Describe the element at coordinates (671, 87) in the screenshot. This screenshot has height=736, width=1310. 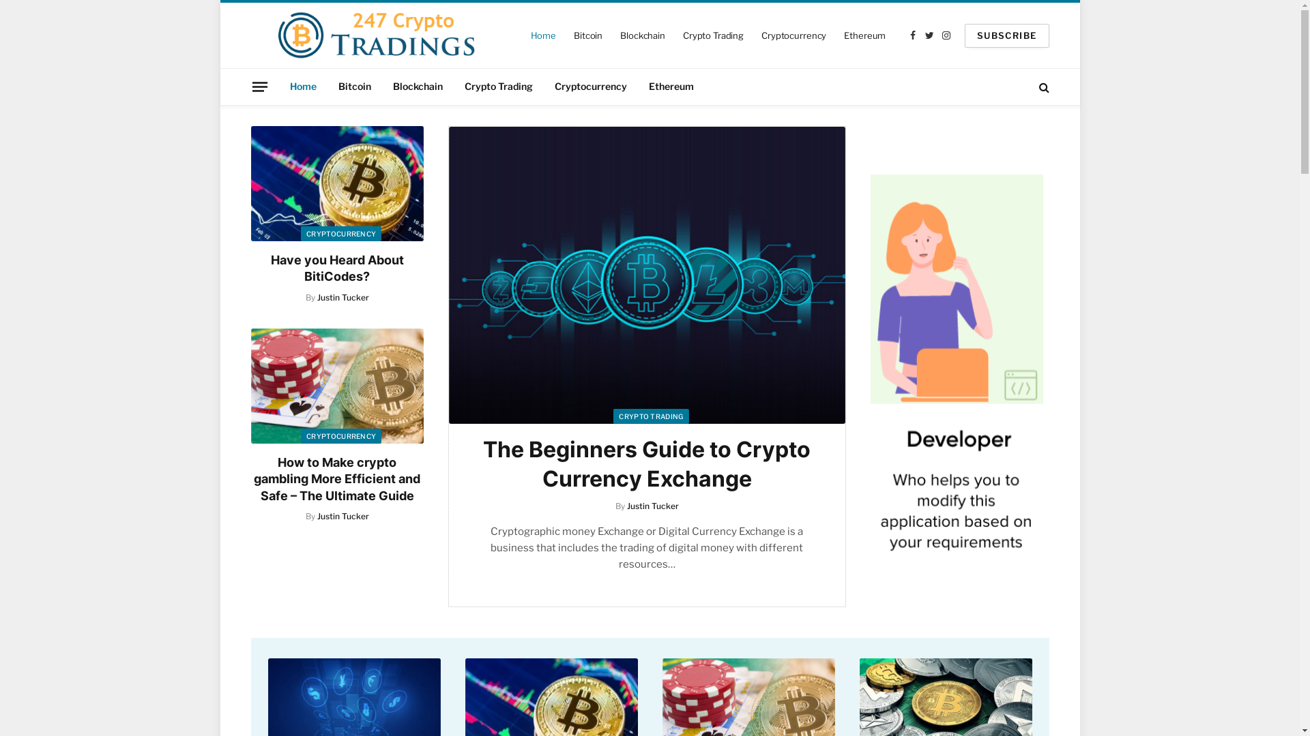
I see `Ethereum` at that location.